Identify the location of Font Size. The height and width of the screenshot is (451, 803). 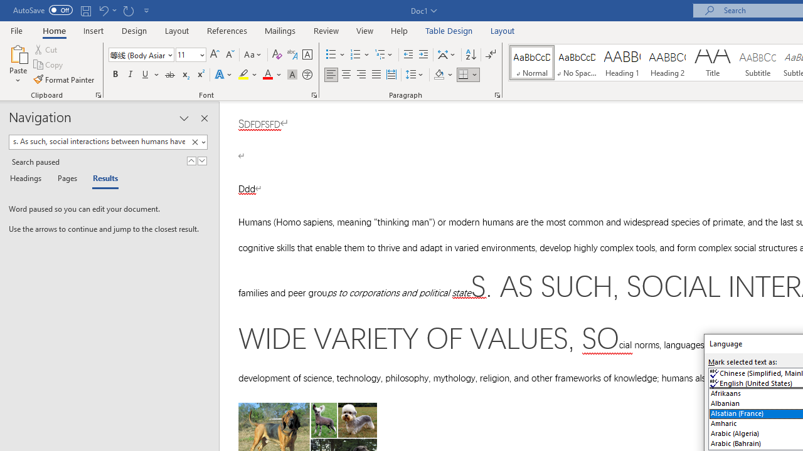
(191, 55).